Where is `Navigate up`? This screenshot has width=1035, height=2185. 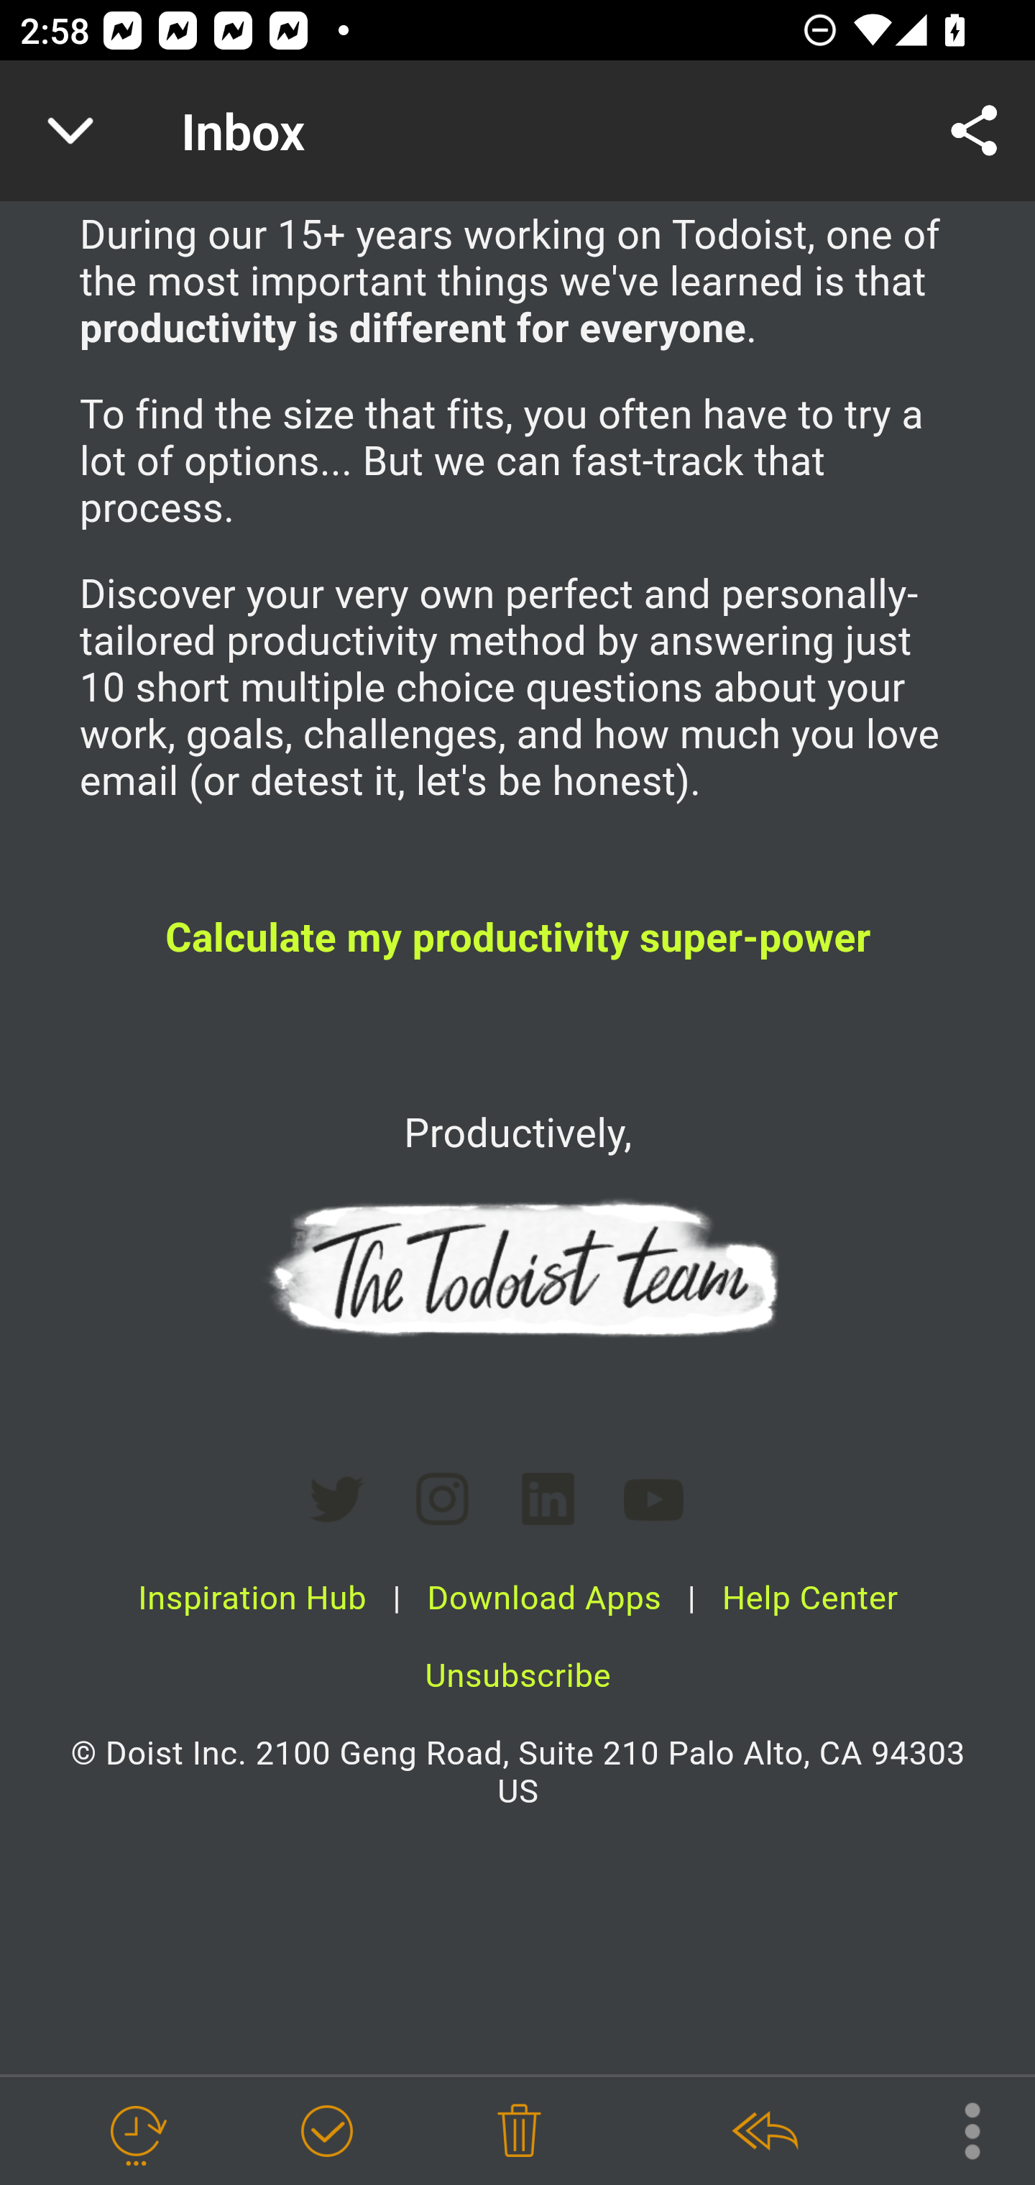 Navigate up is located at coordinates (70, 131).